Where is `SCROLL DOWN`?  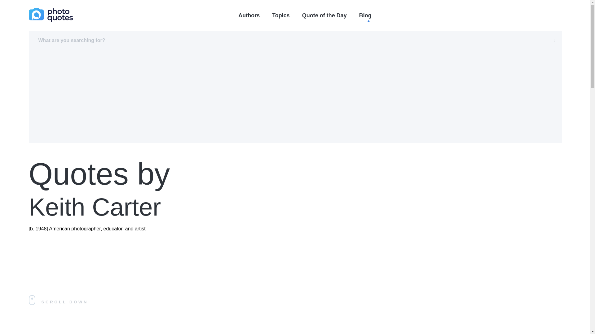 SCROLL DOWN is located at coordinates (139, 302).